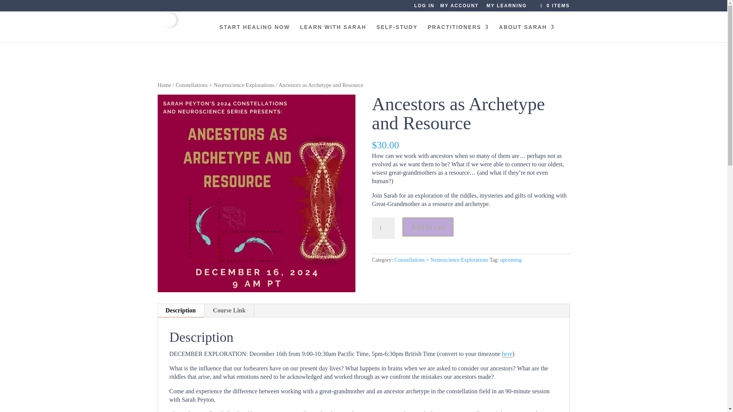  I want to click on MY ACCOUNT, so click(459, 7).